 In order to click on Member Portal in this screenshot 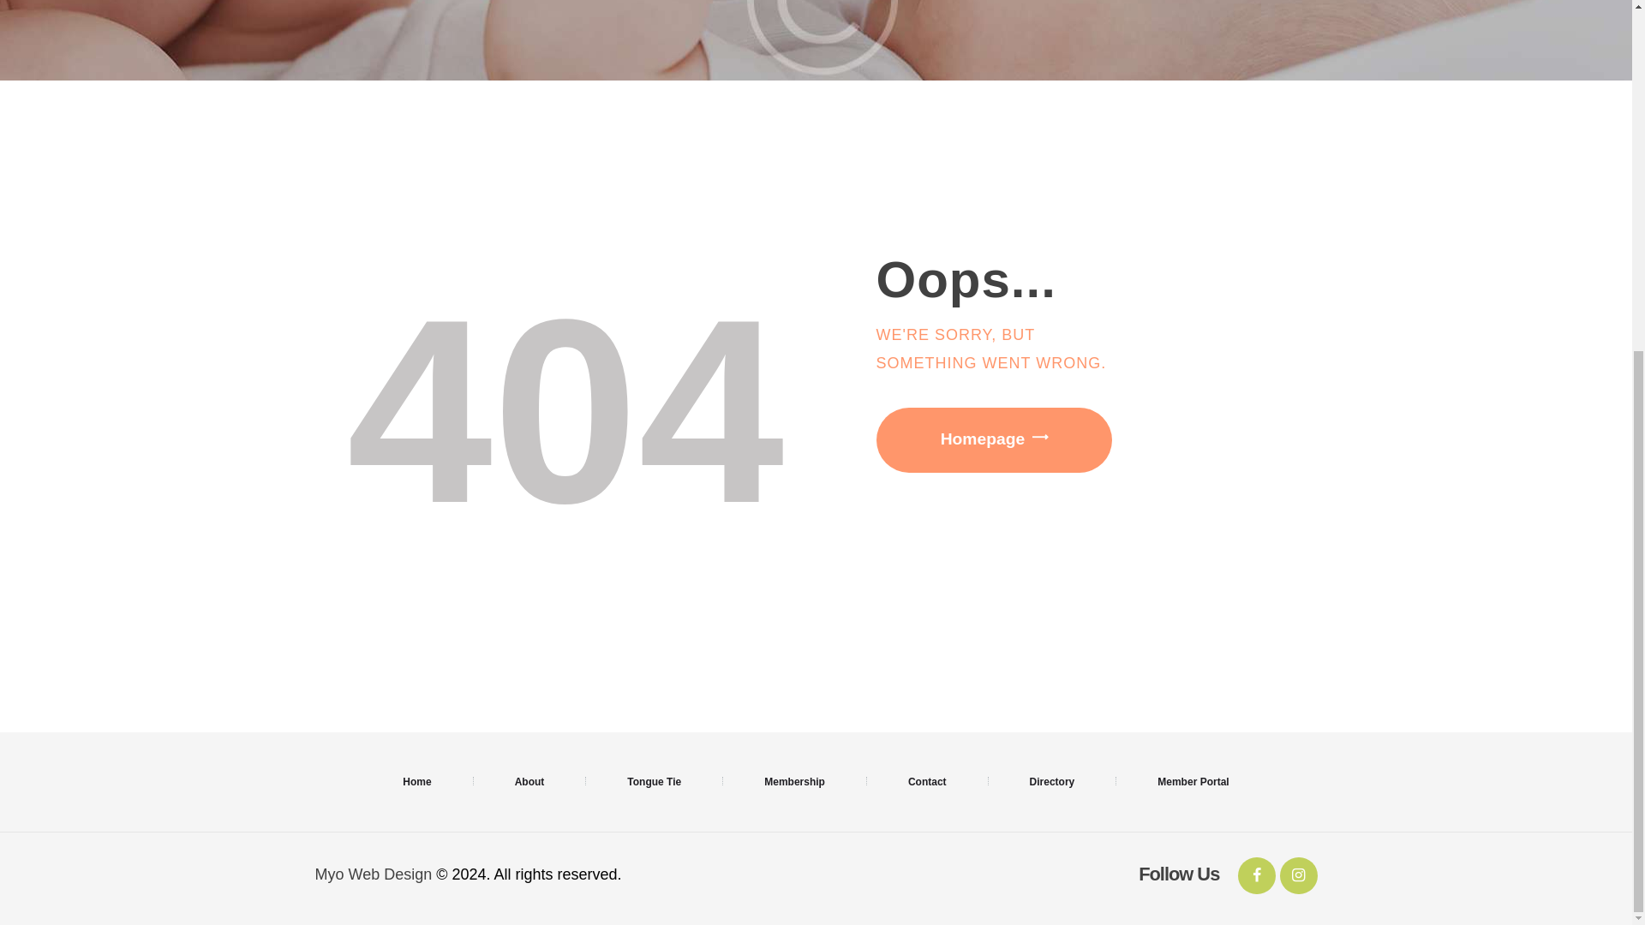, I will do `click(1193, 782)`.